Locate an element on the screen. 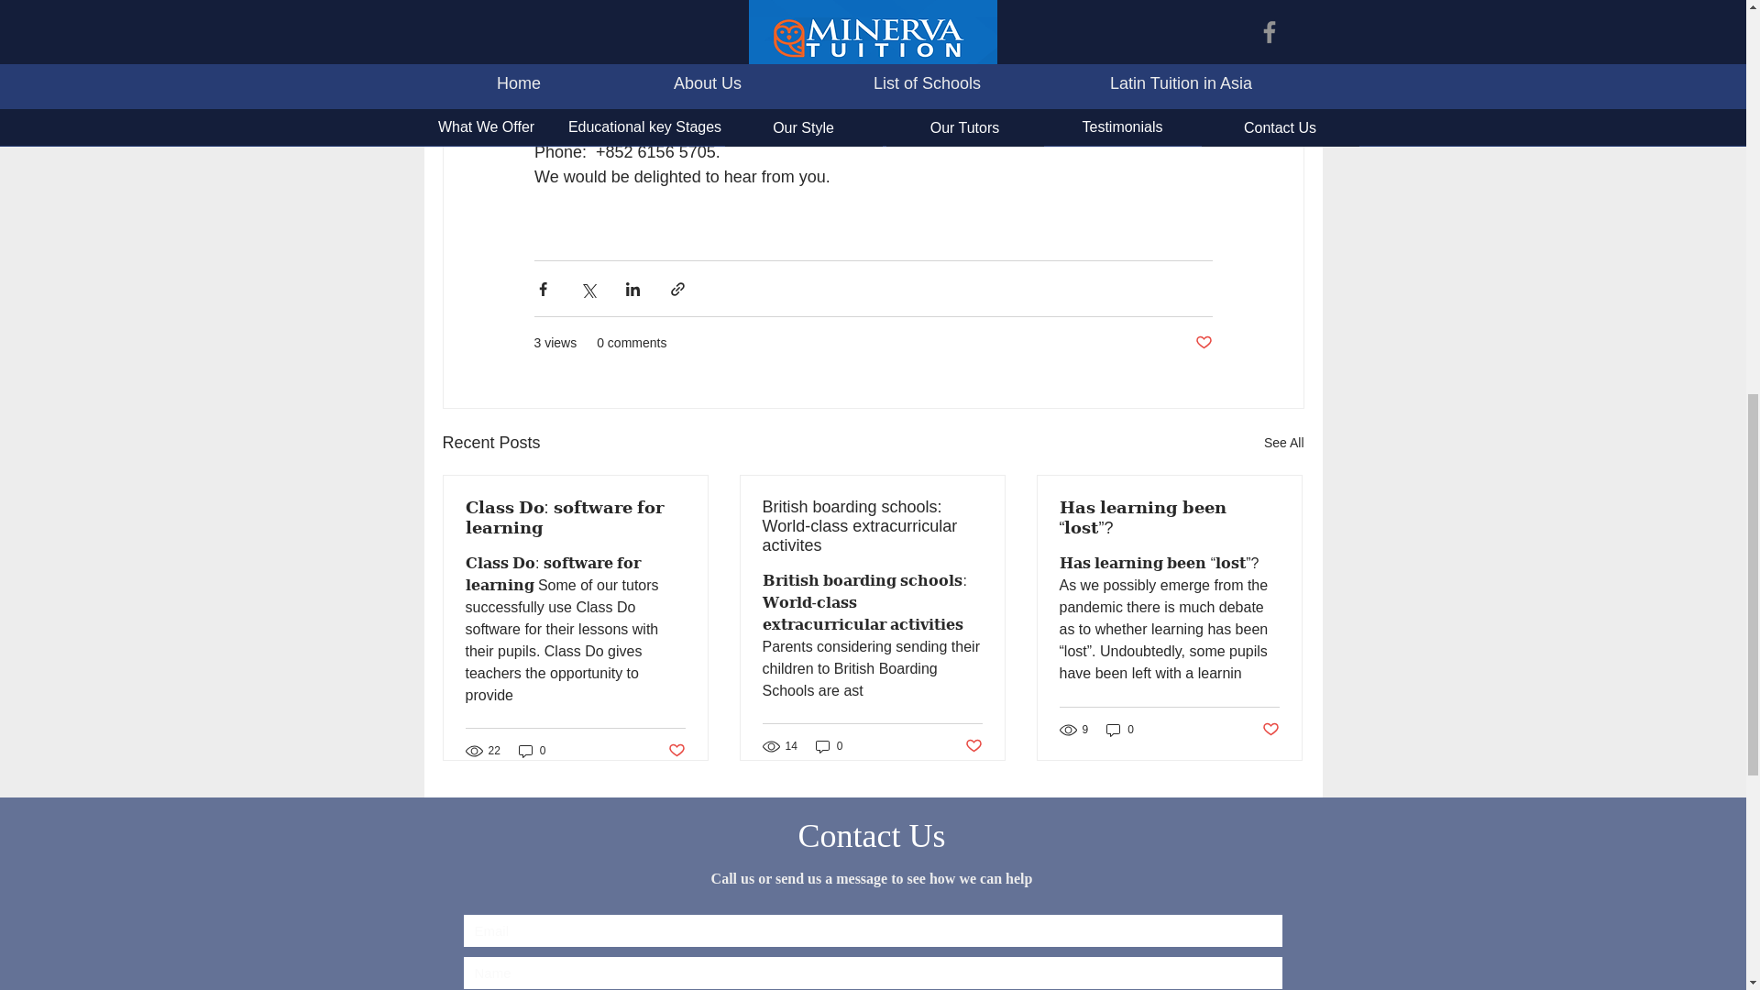  See All is located at coordinates (1283, 442).